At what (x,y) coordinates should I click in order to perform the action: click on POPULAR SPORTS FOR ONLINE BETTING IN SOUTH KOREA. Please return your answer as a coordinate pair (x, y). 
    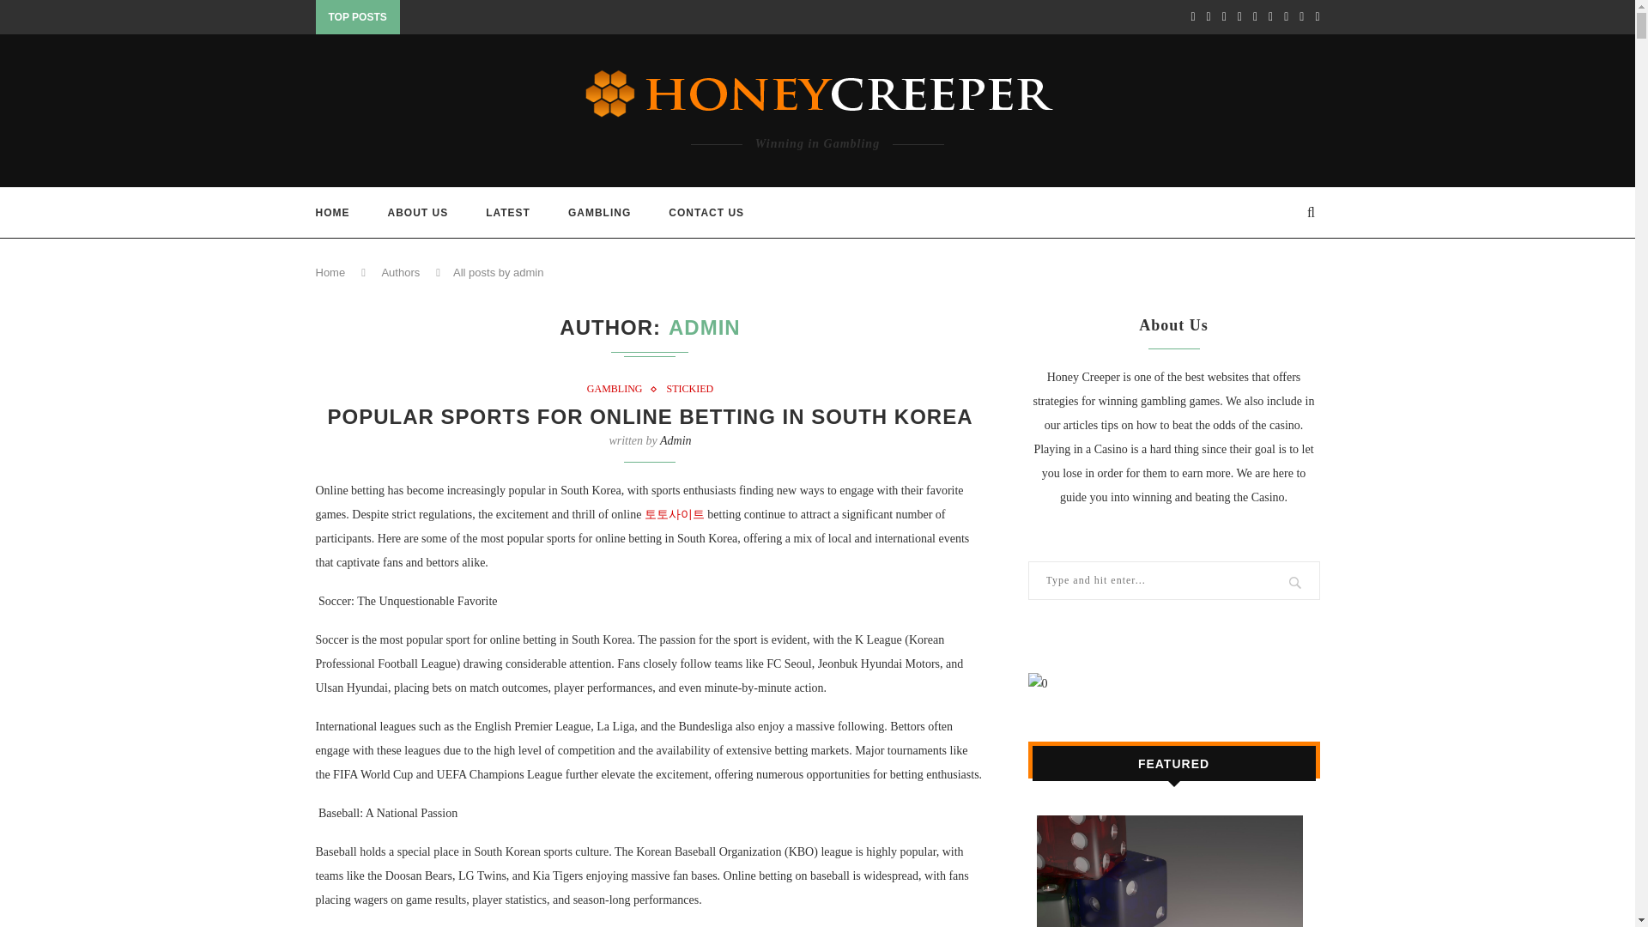
    Looking at the image, I should click on (649, 415).